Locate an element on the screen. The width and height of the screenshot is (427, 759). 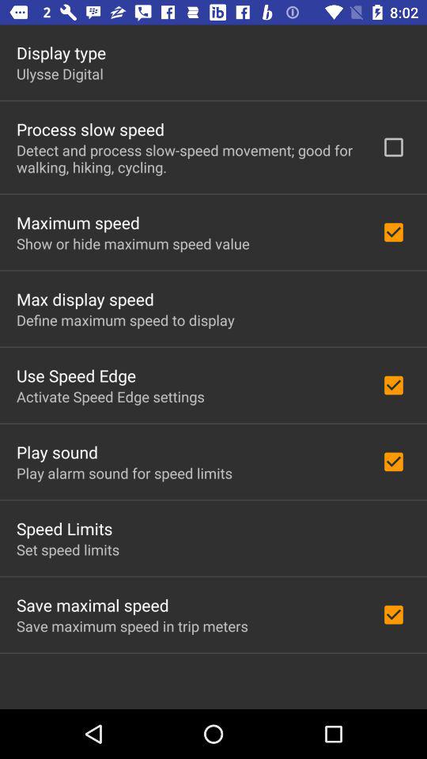
turn on the app below process slow speed app is located at coordinates (188, 158).